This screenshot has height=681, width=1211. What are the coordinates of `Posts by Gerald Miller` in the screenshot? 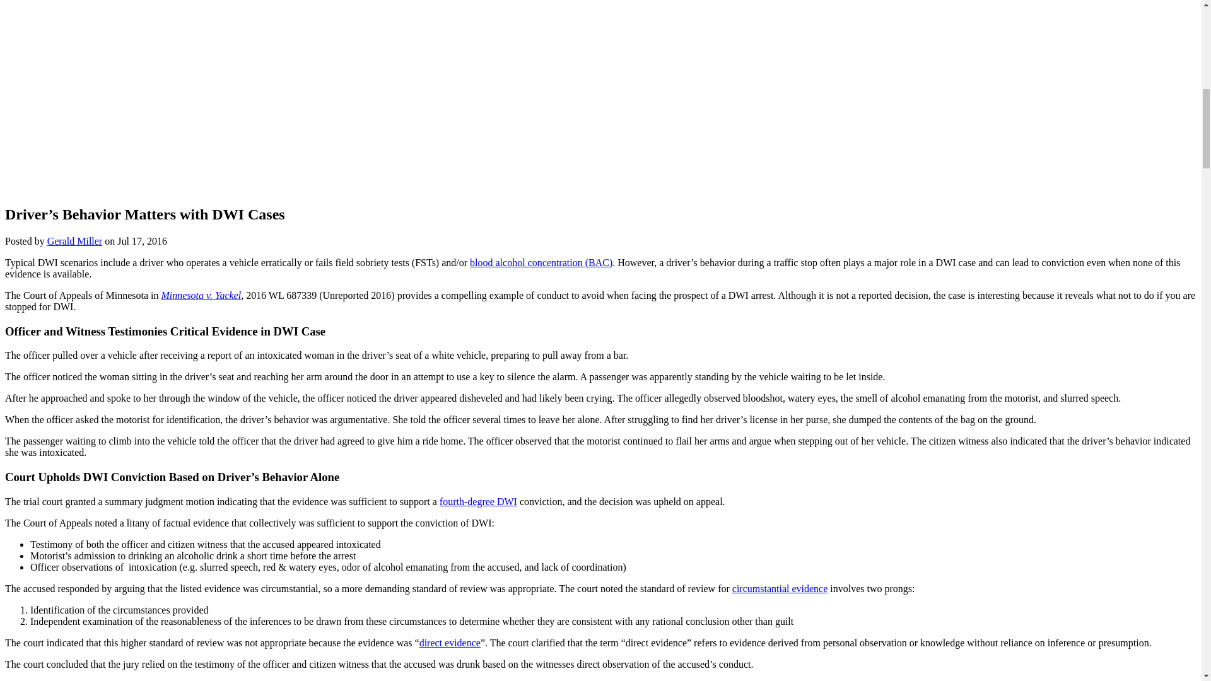 It's located at (74, 241).